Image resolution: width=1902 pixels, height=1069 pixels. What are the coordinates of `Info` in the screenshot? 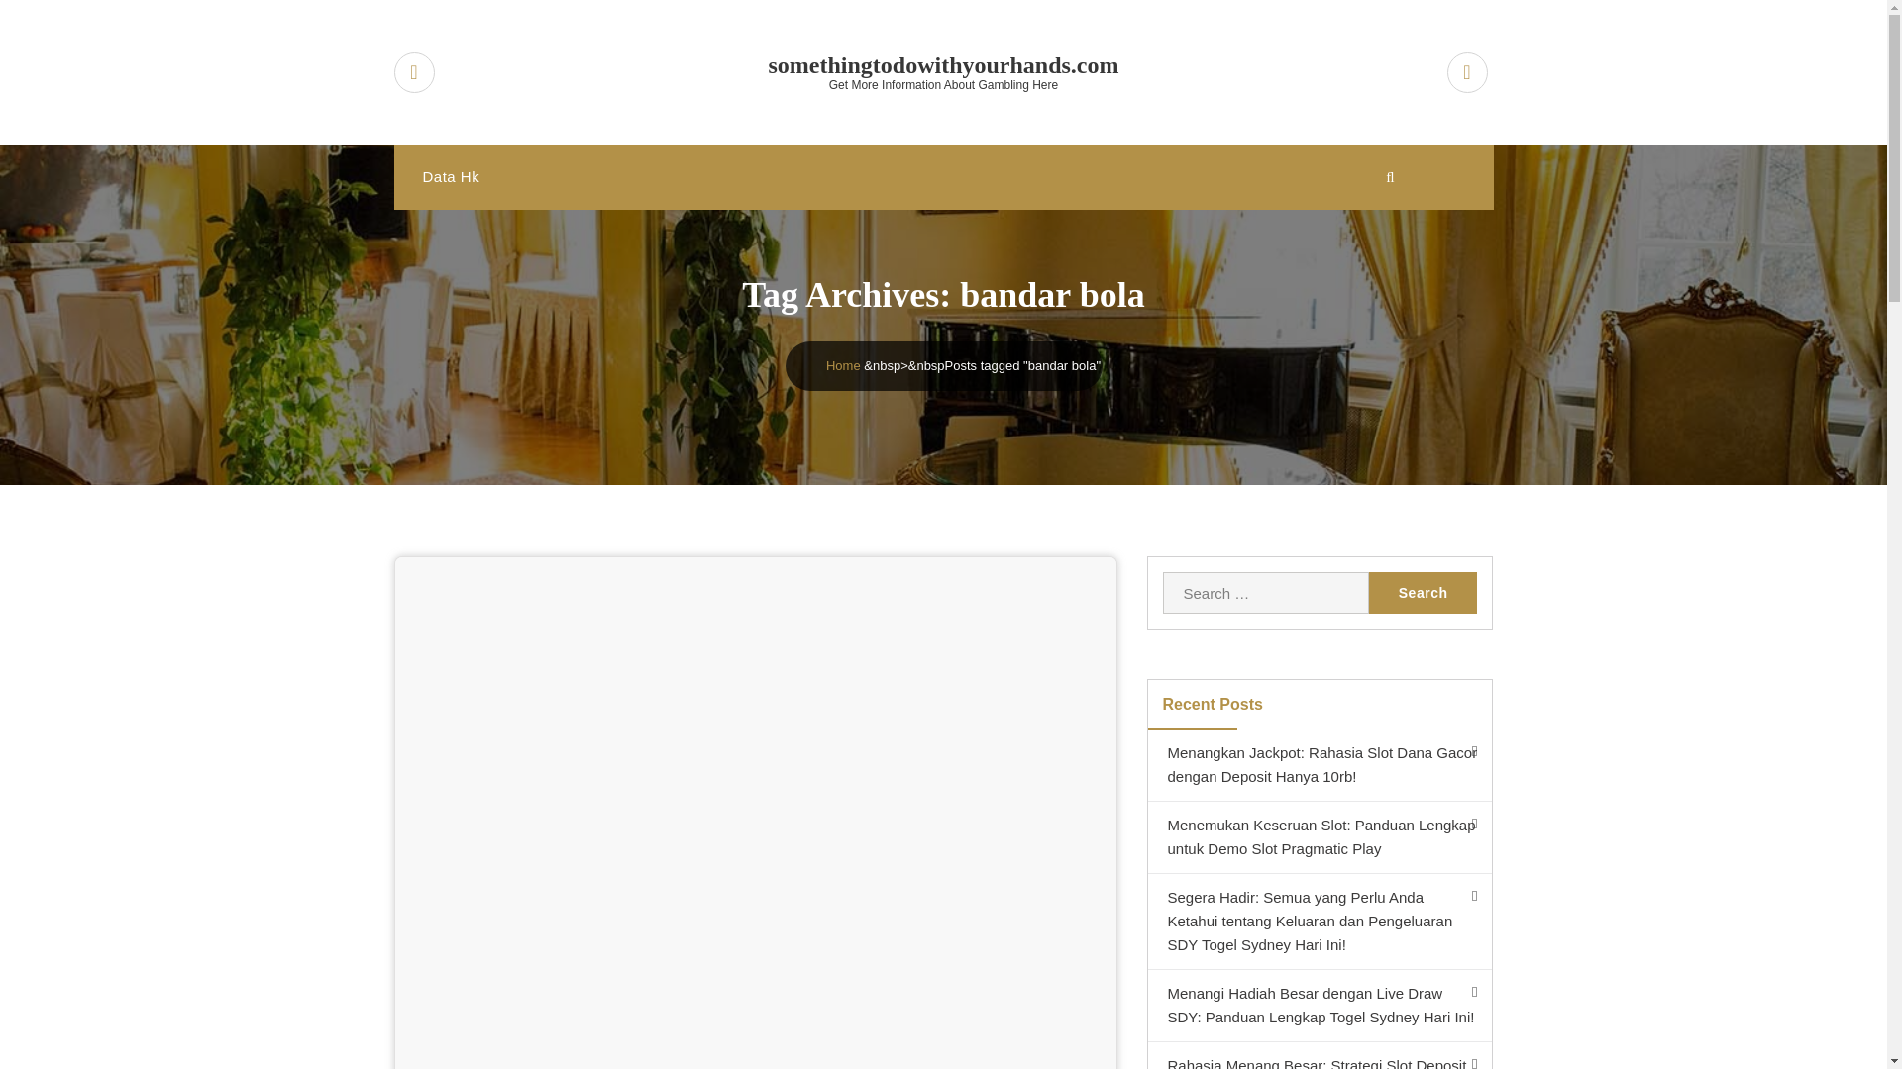 It's located at (446, 610).